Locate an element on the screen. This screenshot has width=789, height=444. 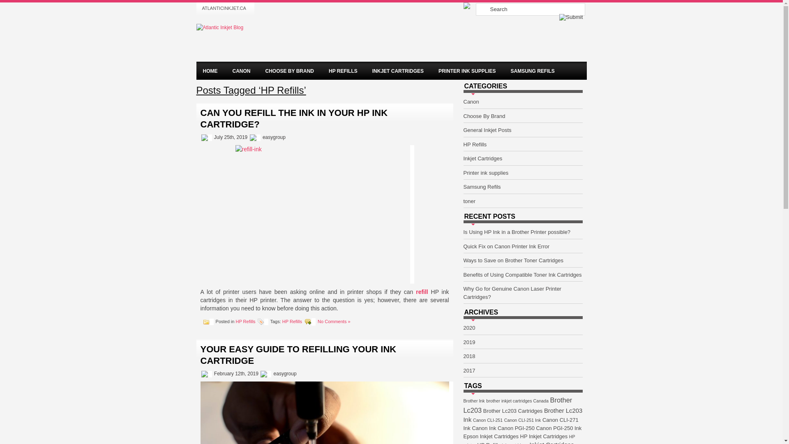
Benefits of Using Compatible Toner Ink Cartridges is located at coordinates (523, 275).